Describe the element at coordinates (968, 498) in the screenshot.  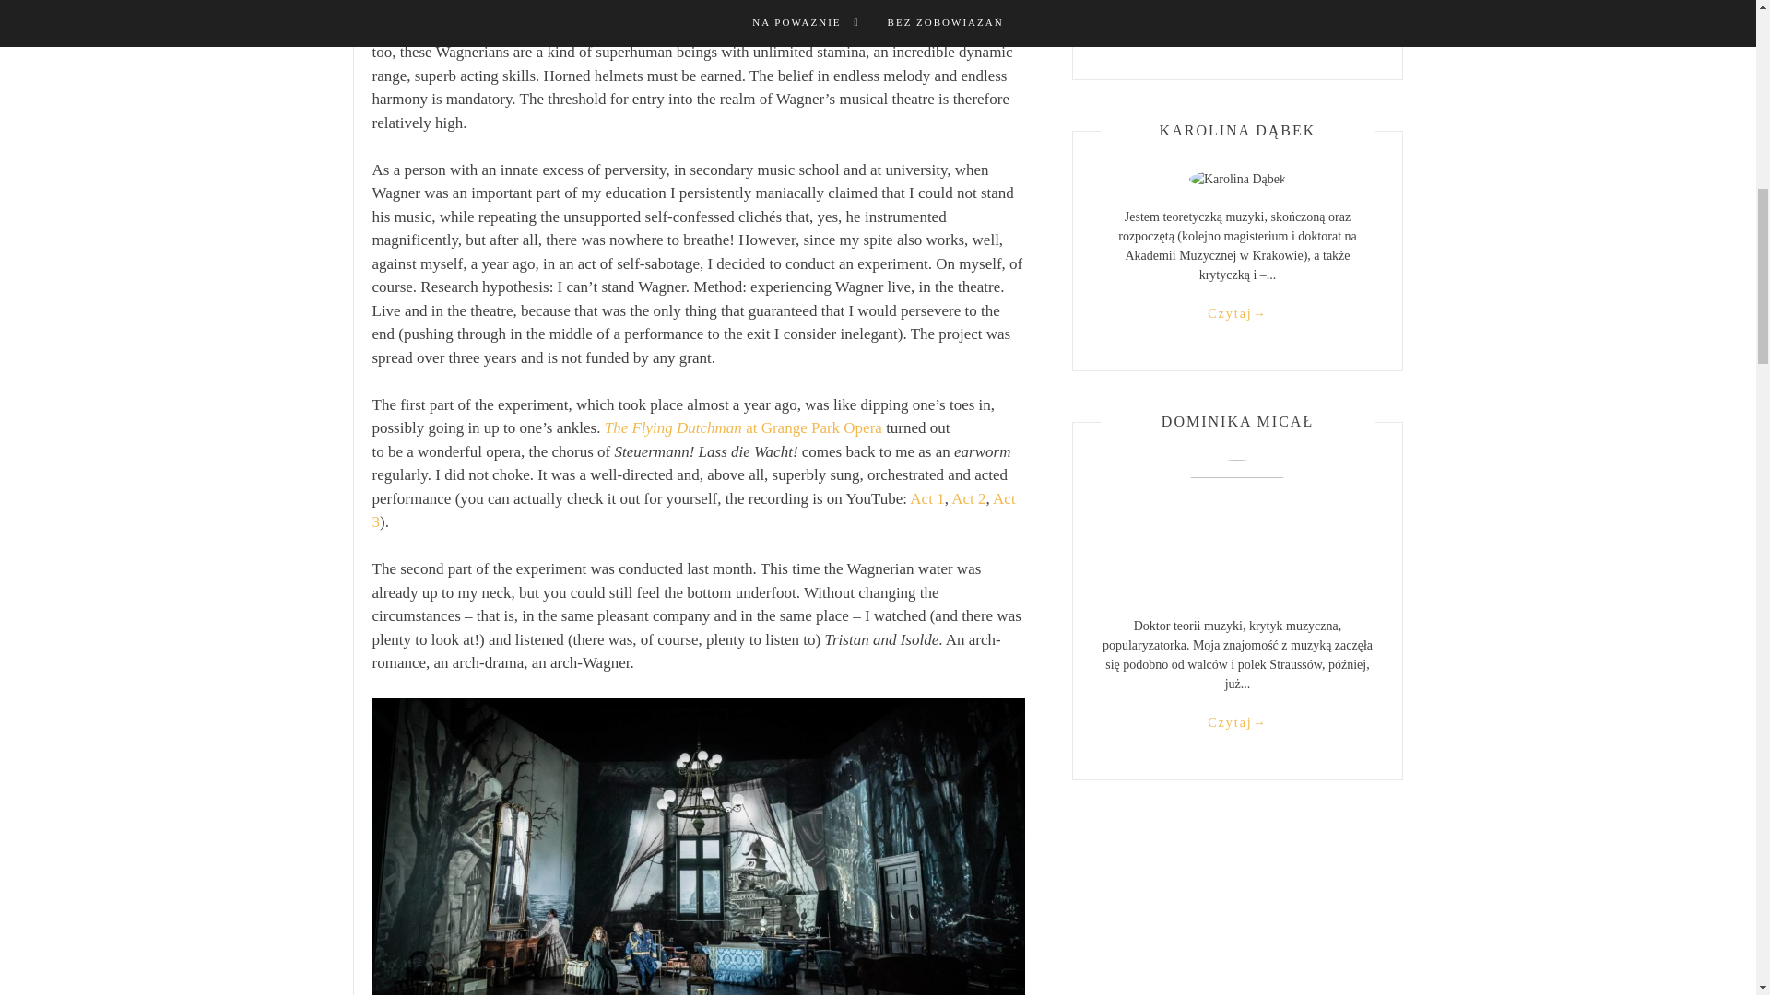
I see `Act 2` at that location.